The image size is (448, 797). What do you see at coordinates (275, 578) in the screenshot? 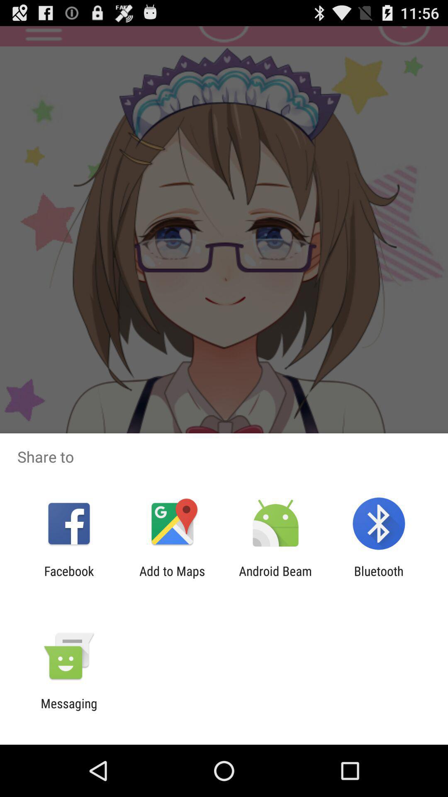
I see `turn off the android beam icon` at bounding box center [275, 578].